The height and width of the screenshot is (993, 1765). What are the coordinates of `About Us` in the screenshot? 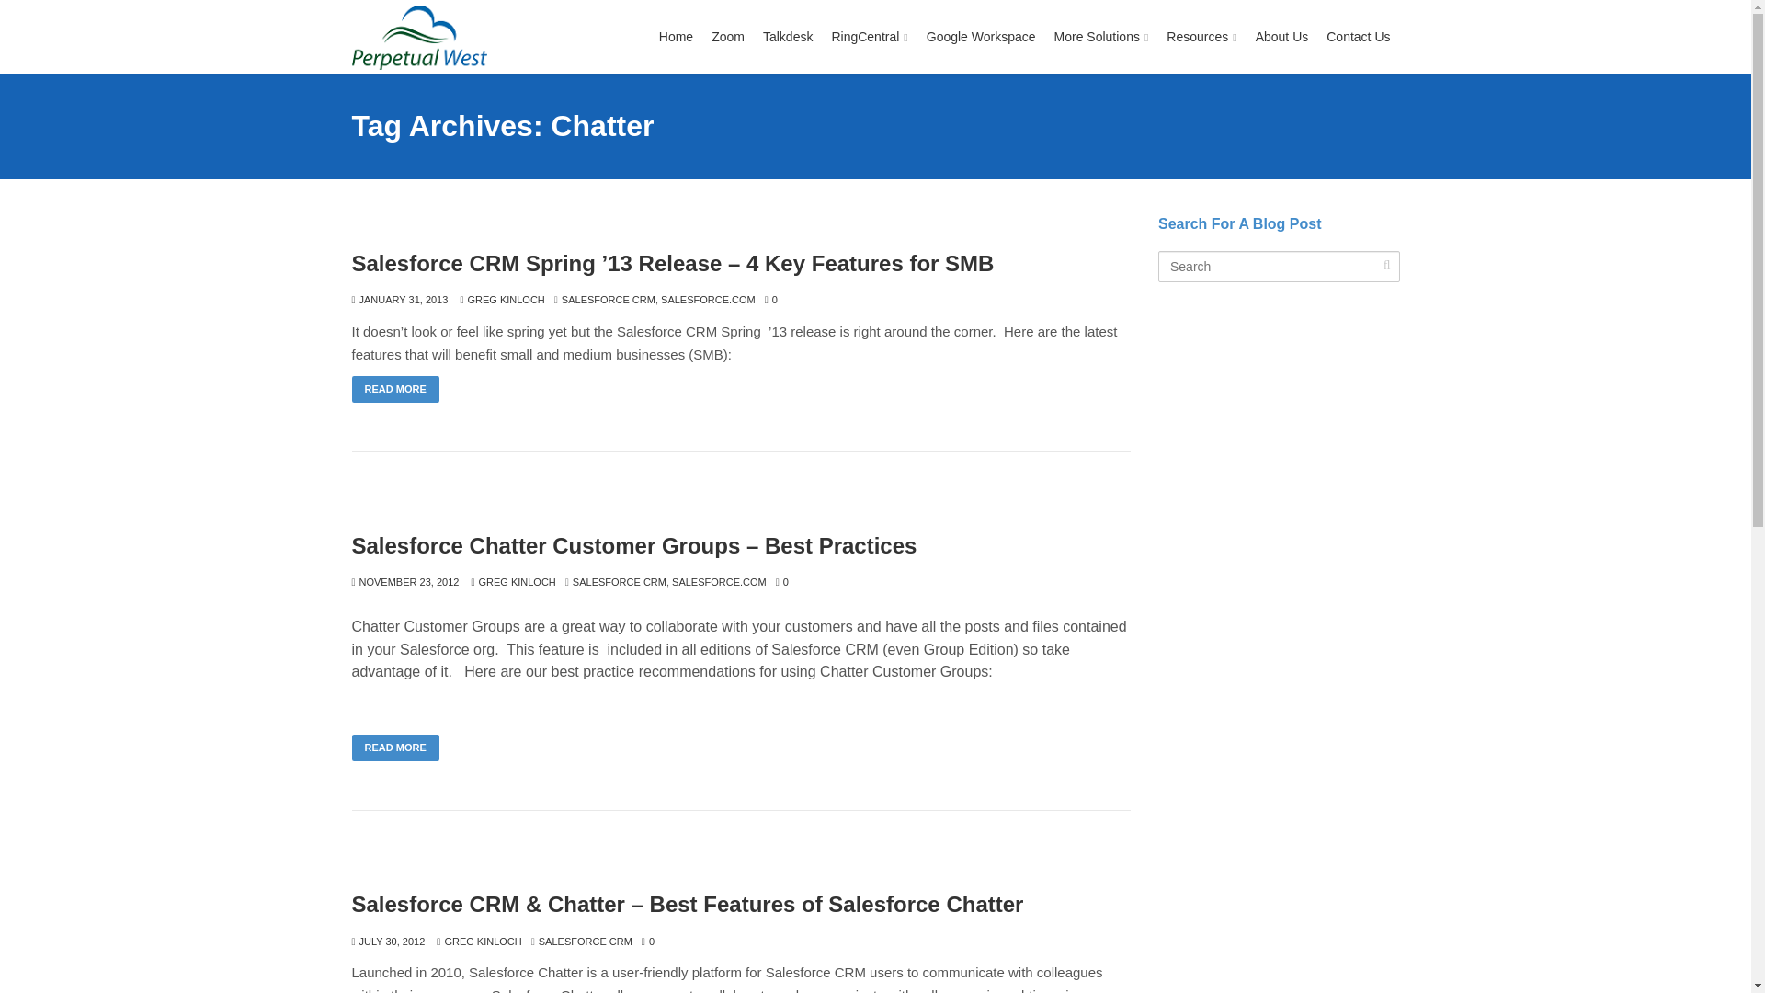 It's located at (1281, 37).